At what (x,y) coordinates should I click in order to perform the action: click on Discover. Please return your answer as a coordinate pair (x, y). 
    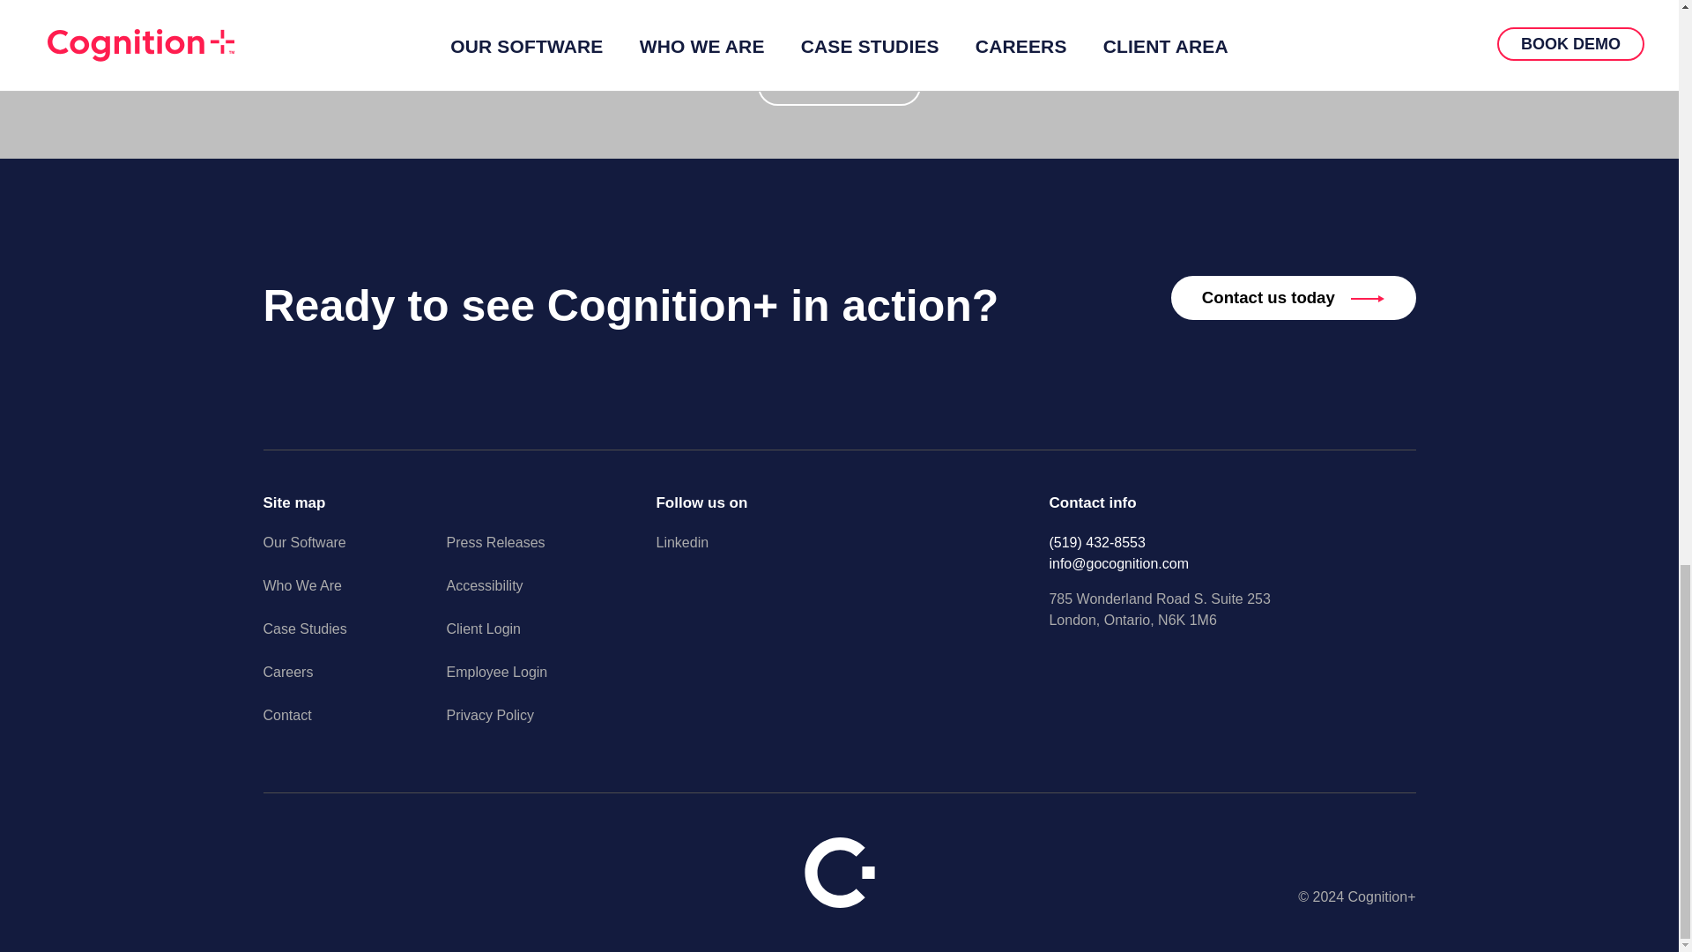
    Looking at the image, I should click on (839, 85).